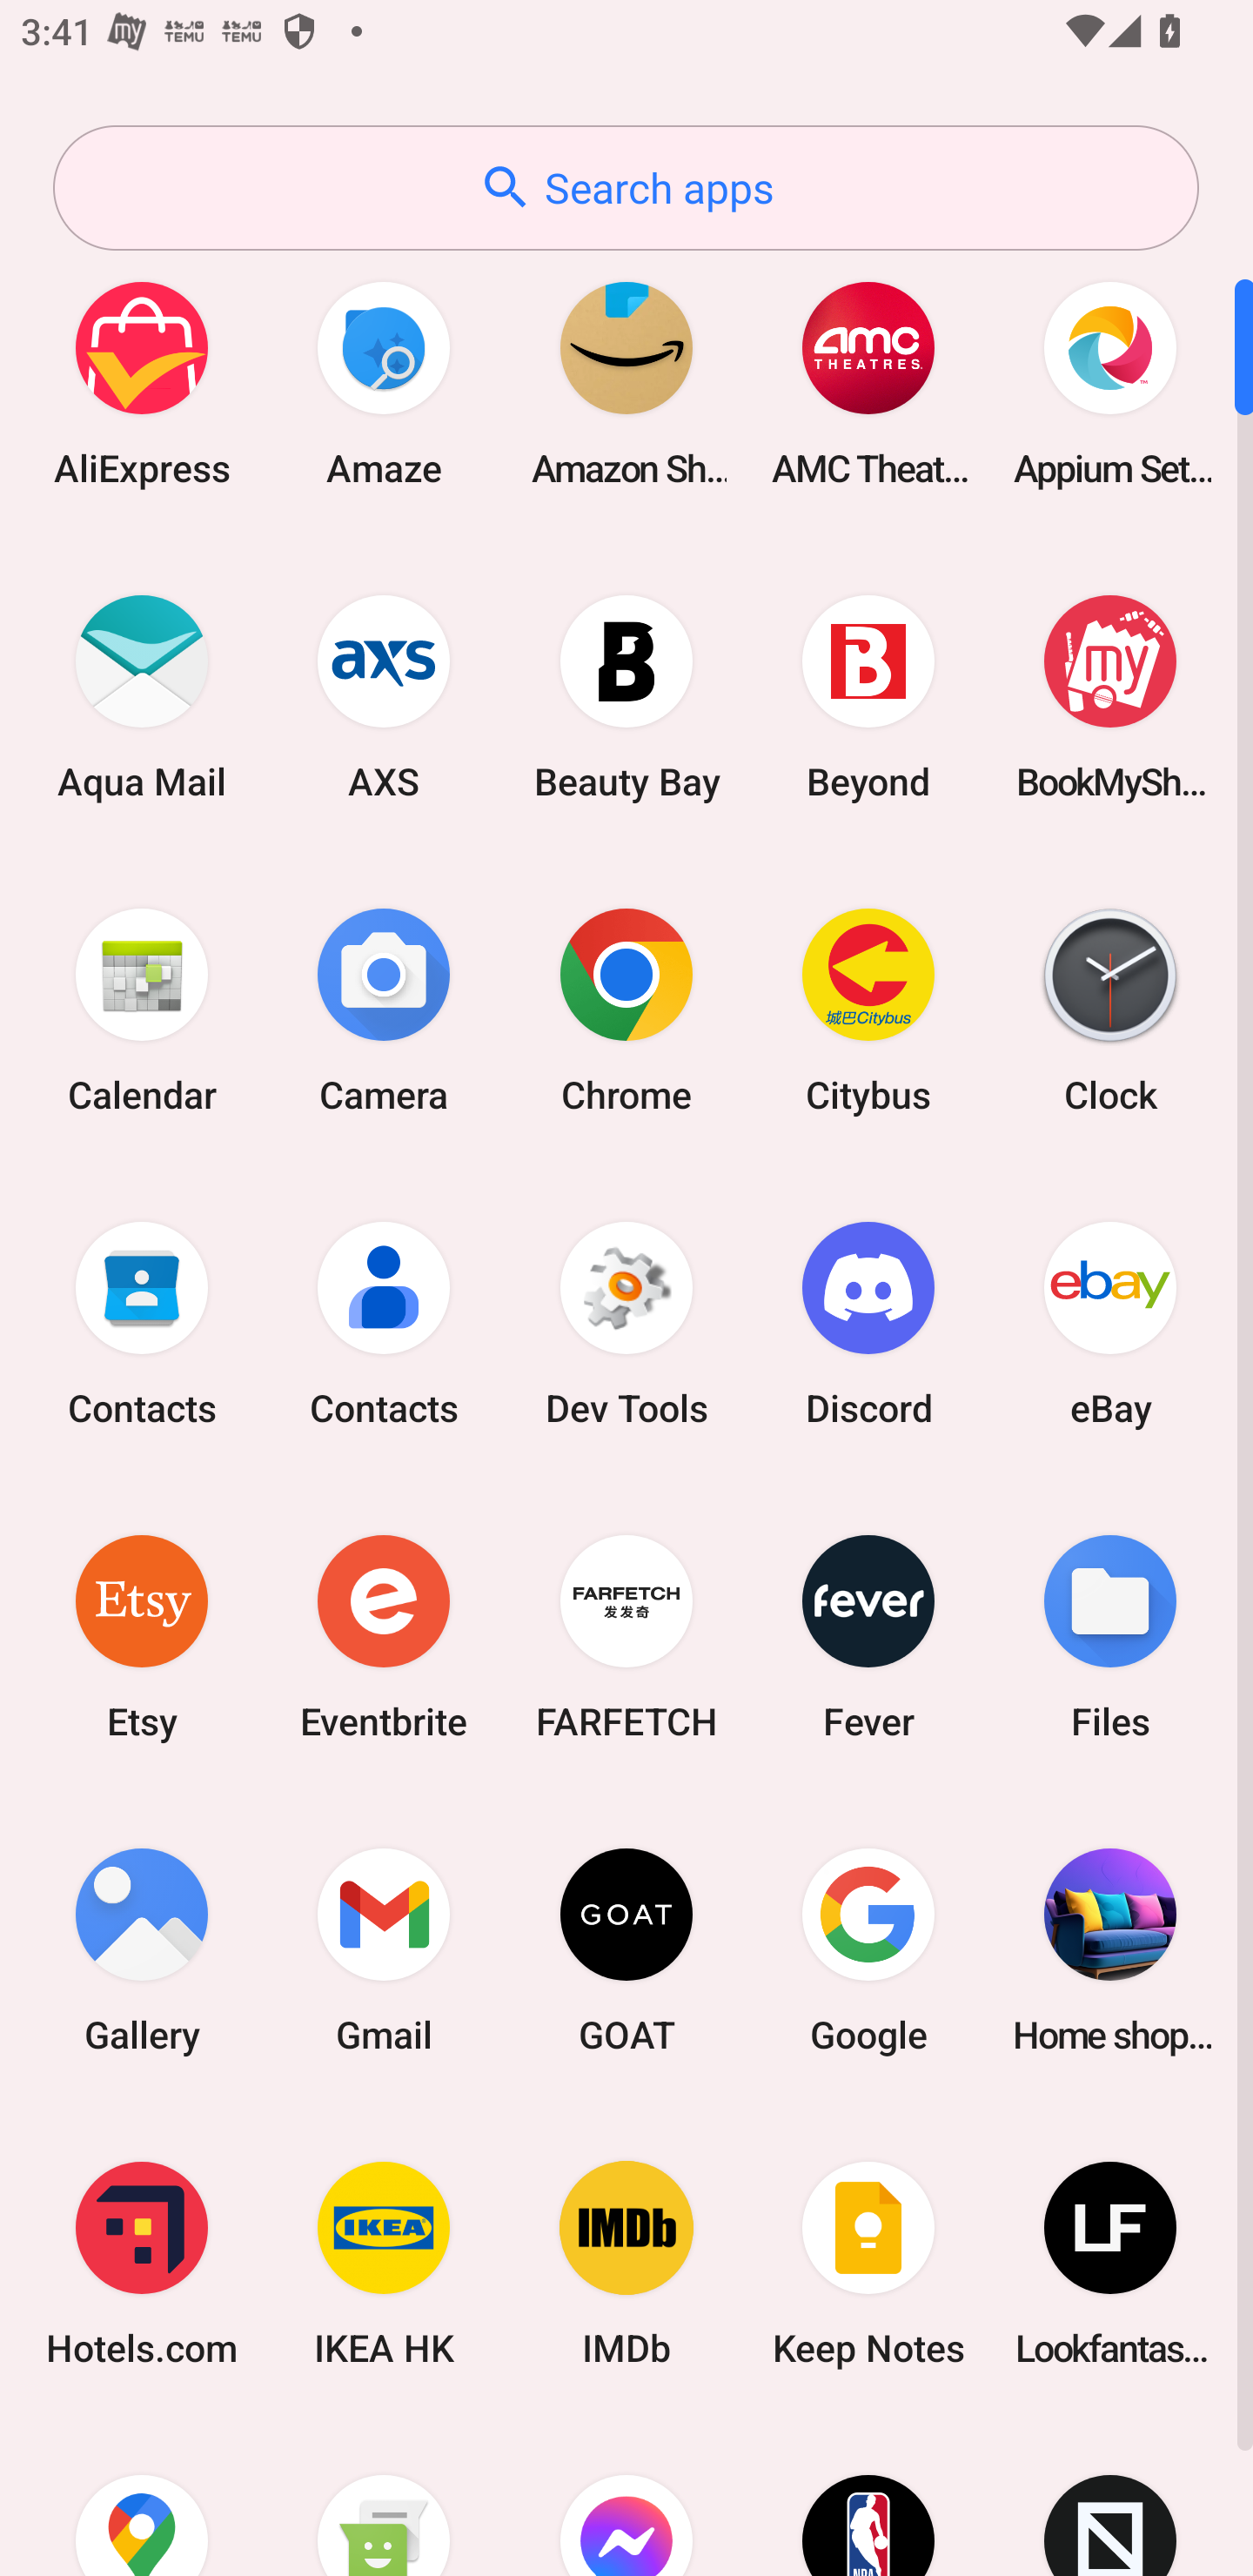 The height and width of the screenshot is (2576, 1253). Describe the element at coordinates (142, 696) in the screenshot. I see `Aqua Mail` at that location.